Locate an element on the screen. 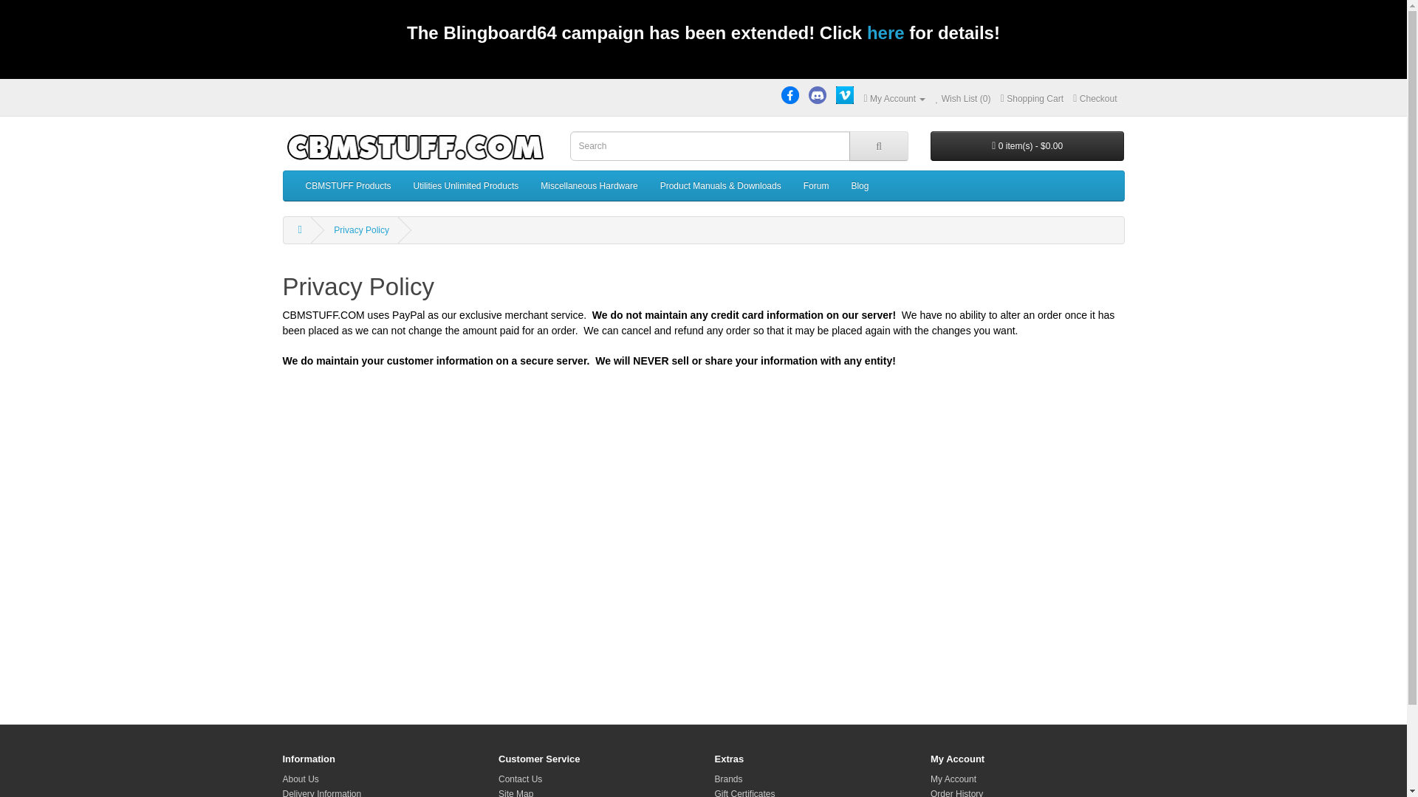  here is located at coordinates (885, 36).